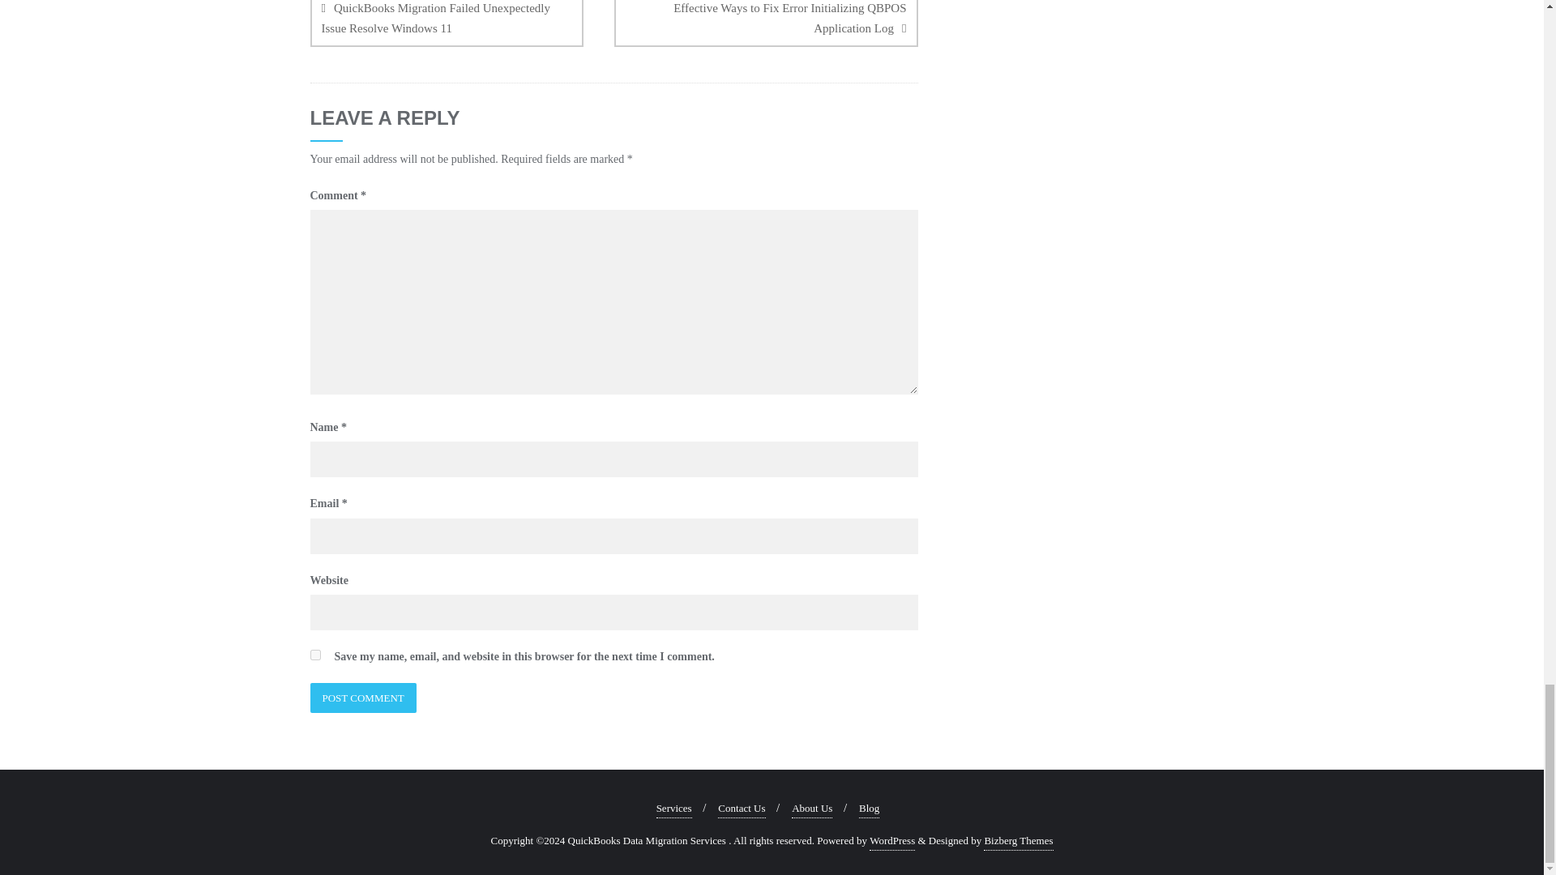 The height and width of the screenshot is (875, 1556). Describe the element at coordinates (314, 655) in the screenshot. I see `yes` at that location.